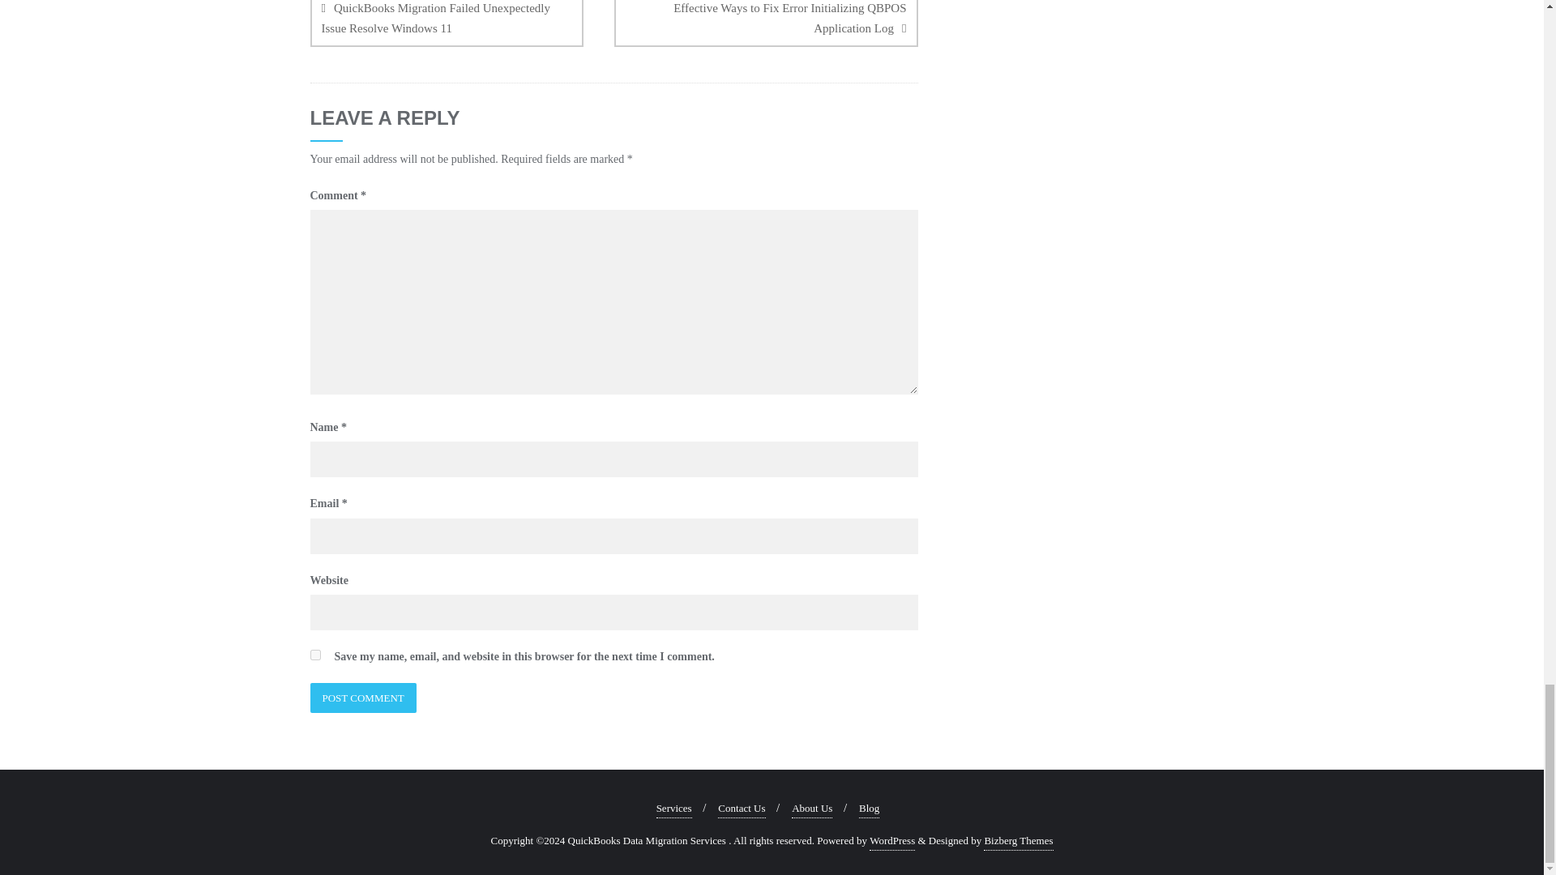 The height and width of the screenshot is (875, 1556). Describe the element at coordinates (314, 655) in the screenshot. I see `yes` at that location.